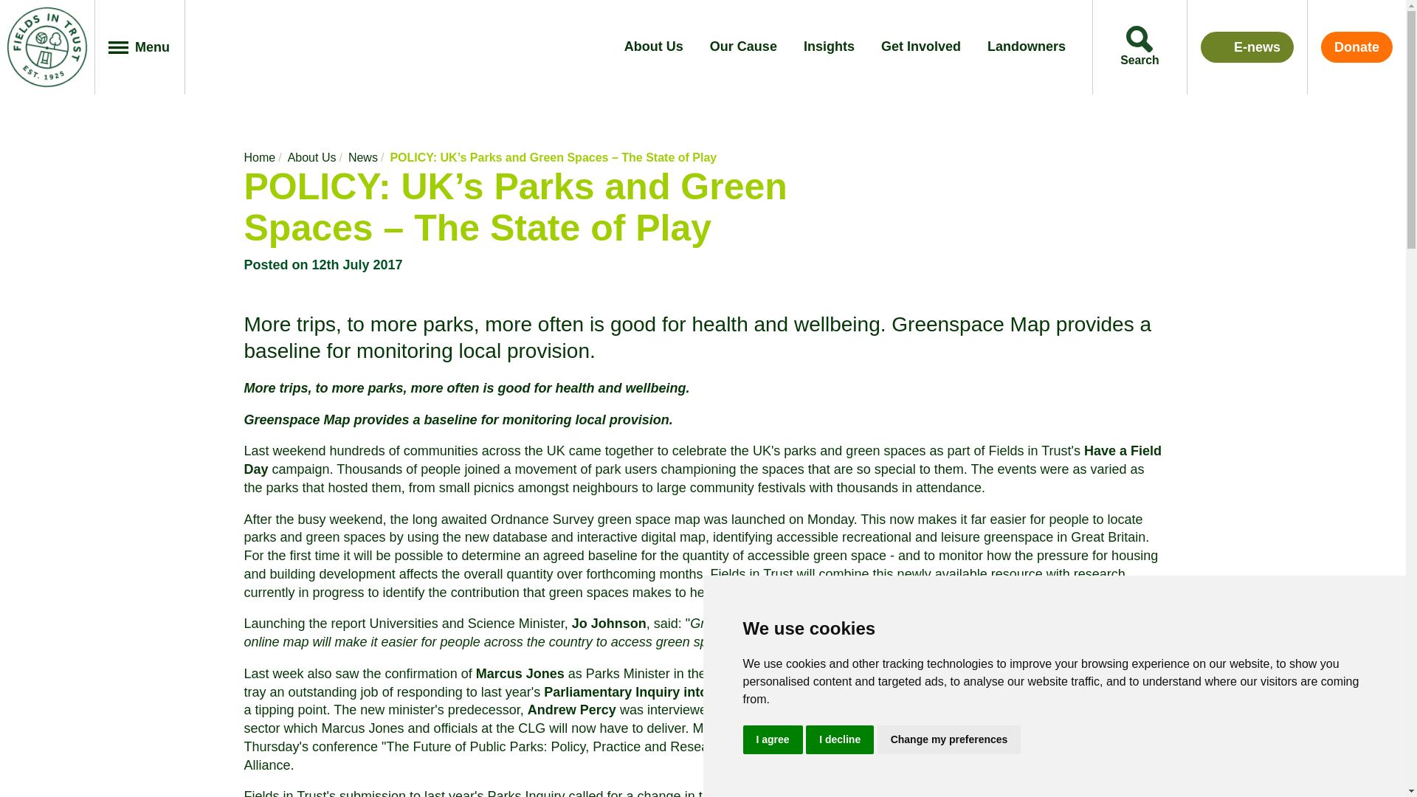 This screenshot has height=797, width=1417. What do you see at coordinates (742, 47) in the screenshot?
I see `Our Cause` at bounding box center [742, 47].